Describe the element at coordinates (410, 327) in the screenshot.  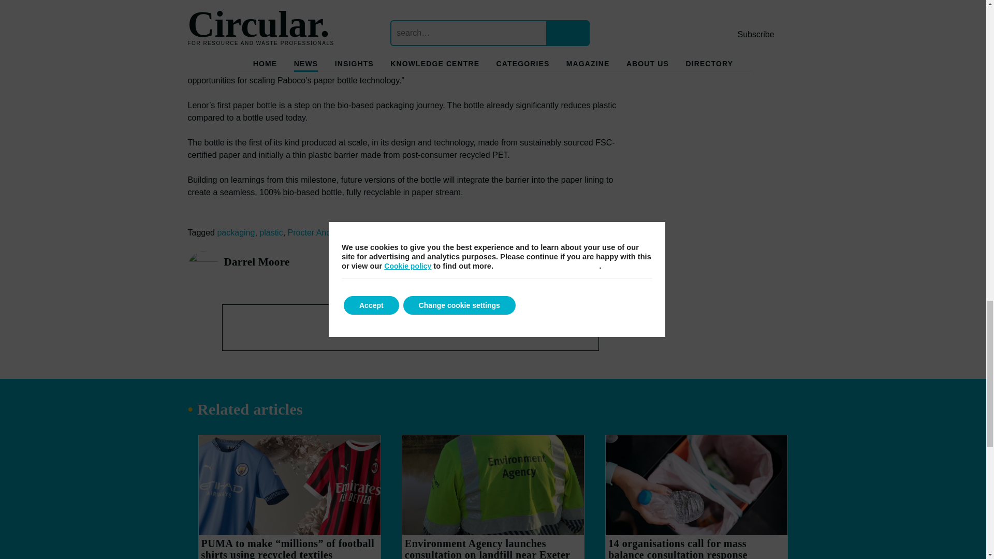
I see `3rd party ad content` at that location.